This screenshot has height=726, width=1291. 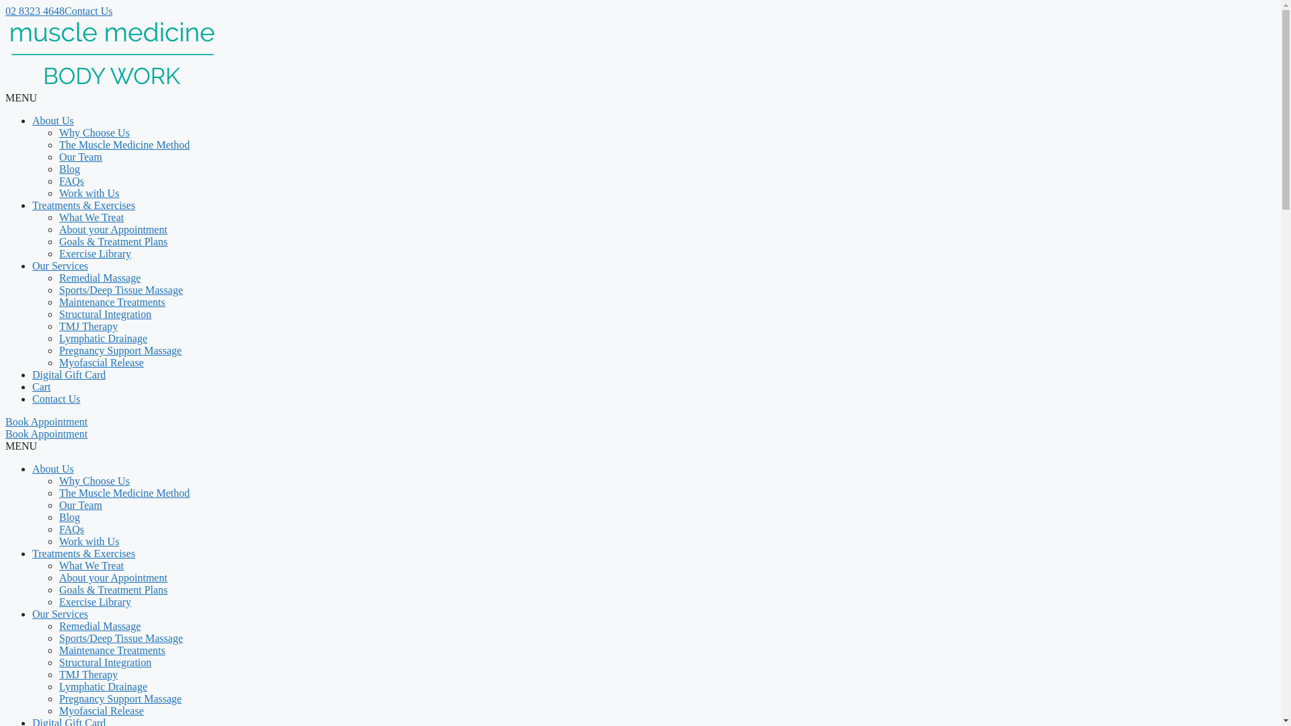 What do you see at coordinates (91, 218) in the screenshot?
I see `What We Treat` at bounding box center [91, 218].